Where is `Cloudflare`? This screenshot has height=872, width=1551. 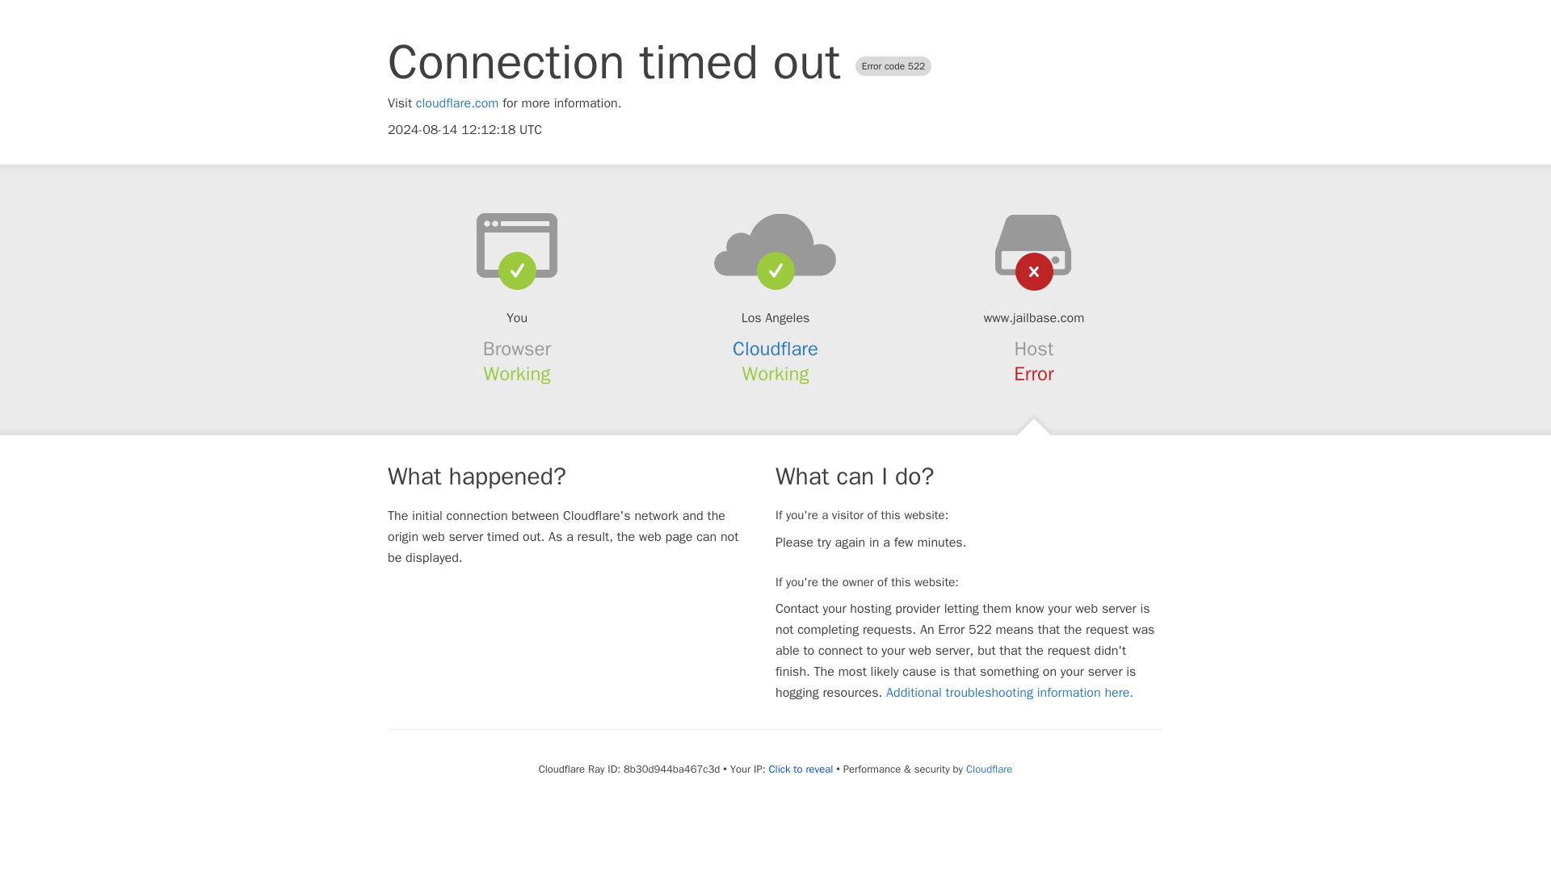 Cloudflare is located at coordinates (989, 769).